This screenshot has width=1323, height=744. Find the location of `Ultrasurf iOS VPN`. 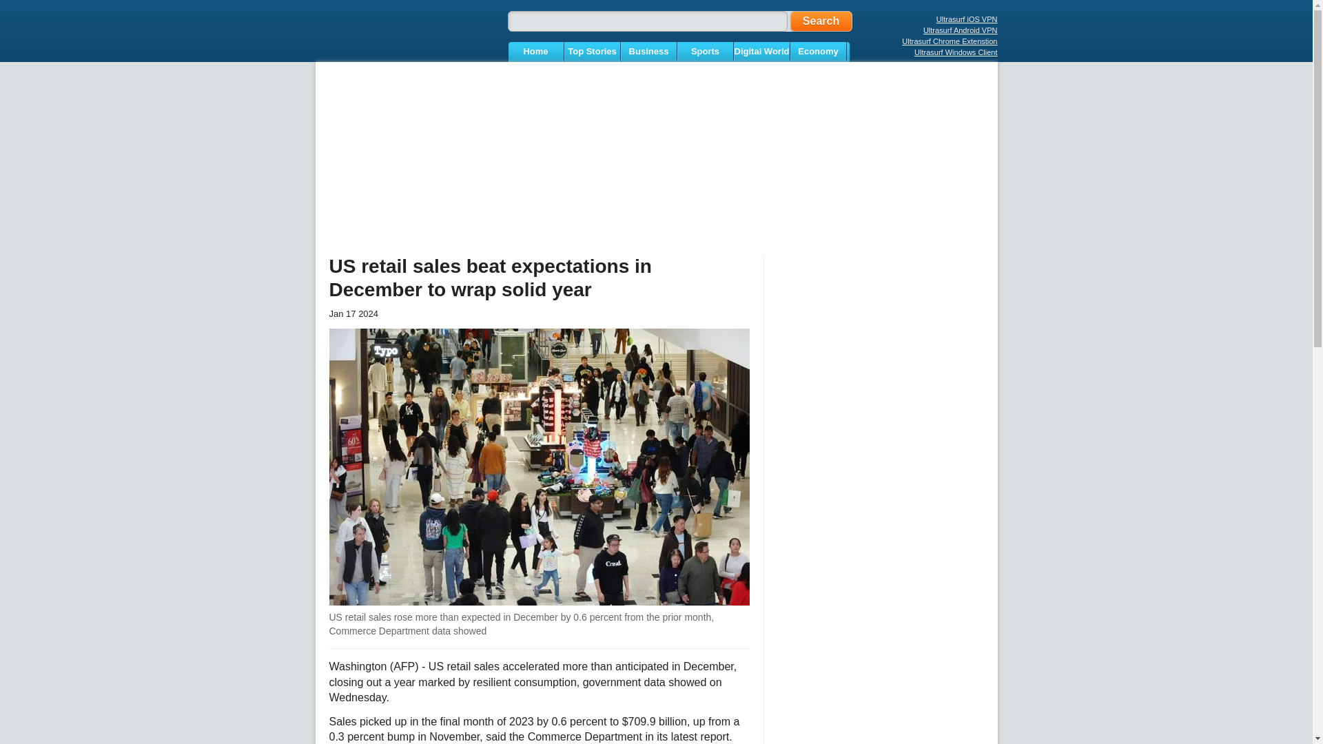

Ultrasurf iOS VPN is located at coordinates (967, 19).